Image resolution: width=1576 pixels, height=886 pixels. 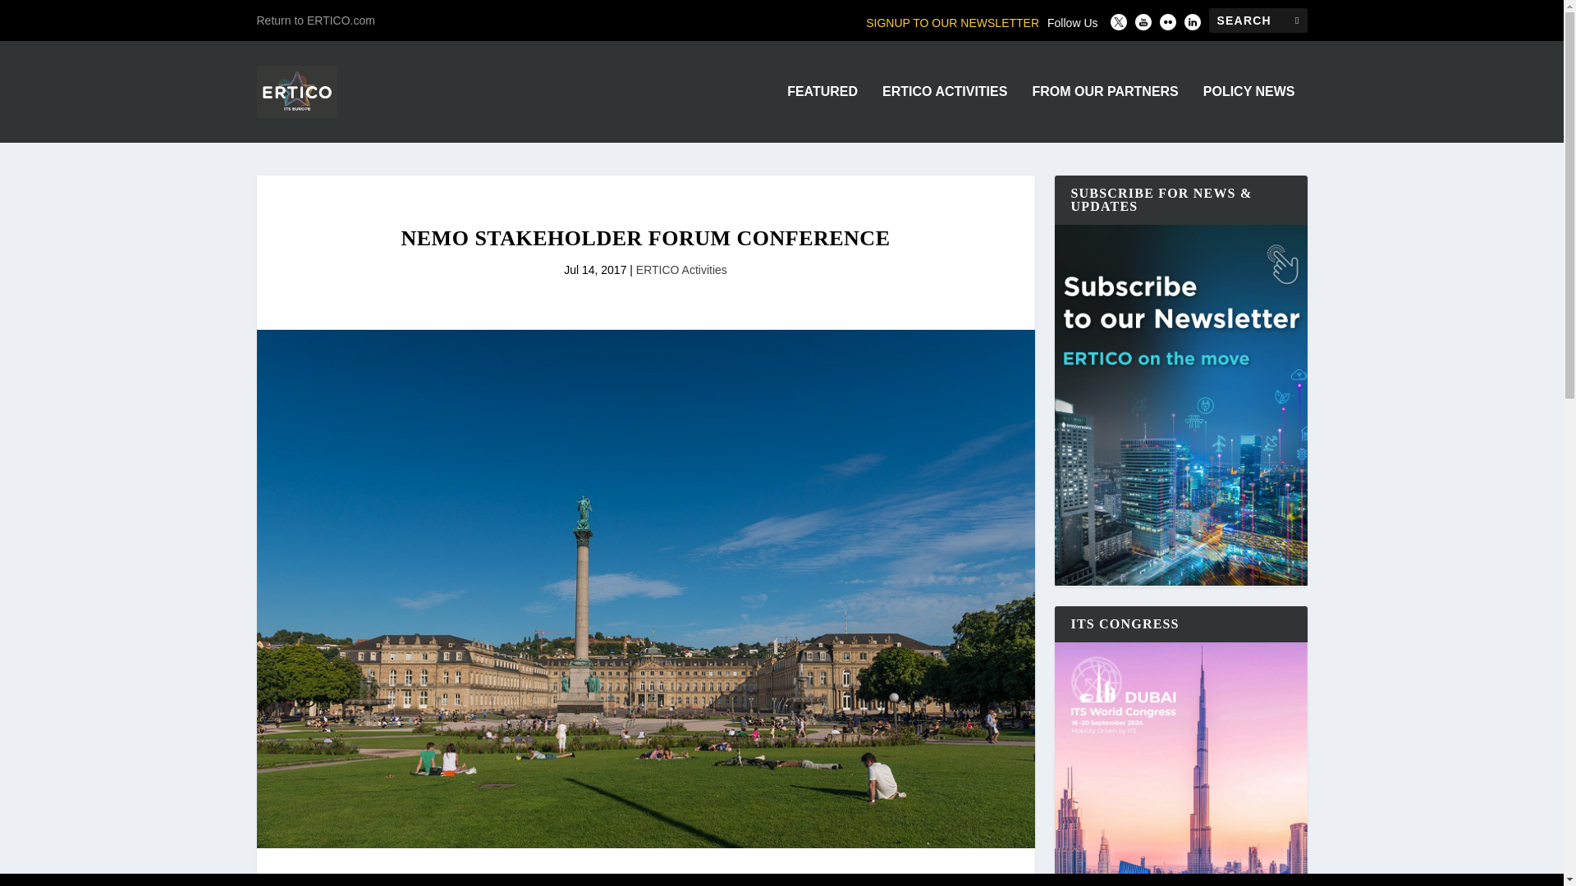 I want to click on FEATURED, so click(x=822, y=113).